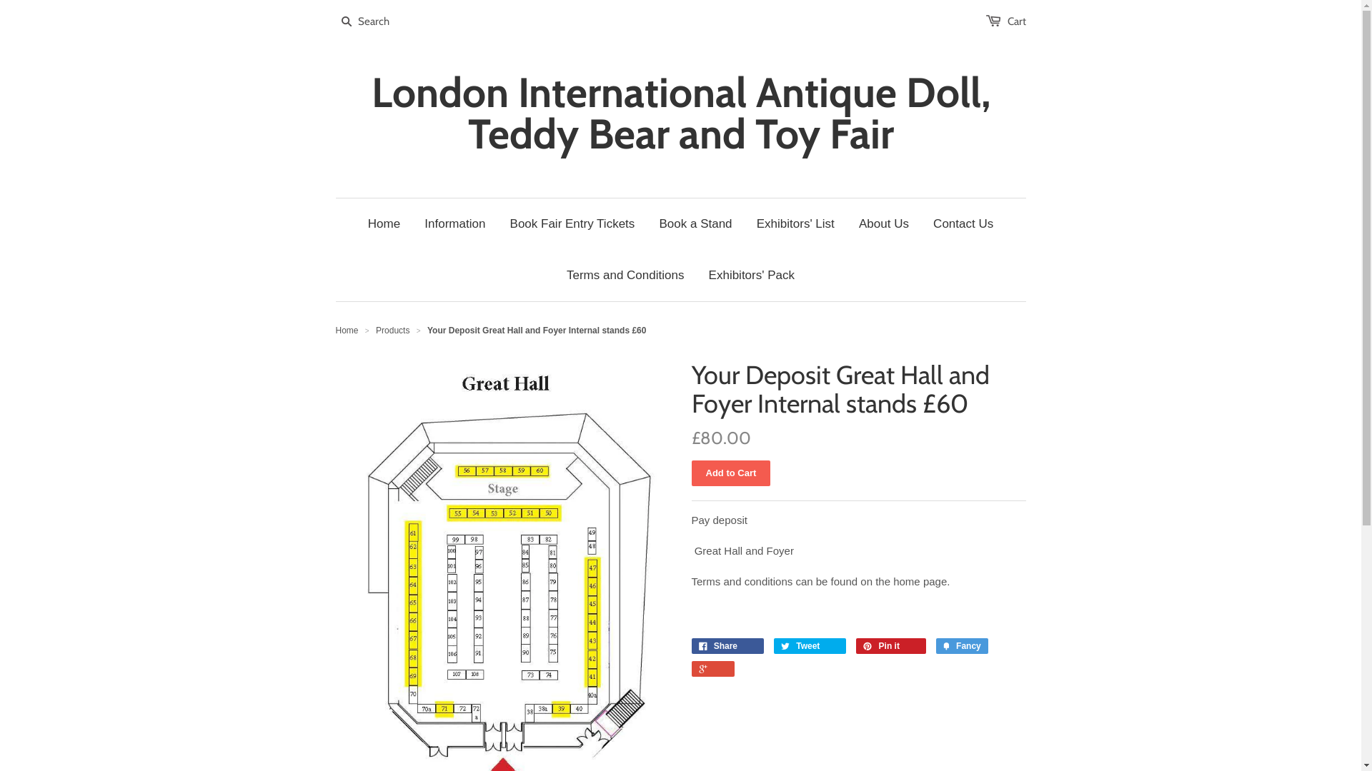 The width and height of the screenshot is (1372, 771). I want to click on Book a Stand, so click(696, 224).